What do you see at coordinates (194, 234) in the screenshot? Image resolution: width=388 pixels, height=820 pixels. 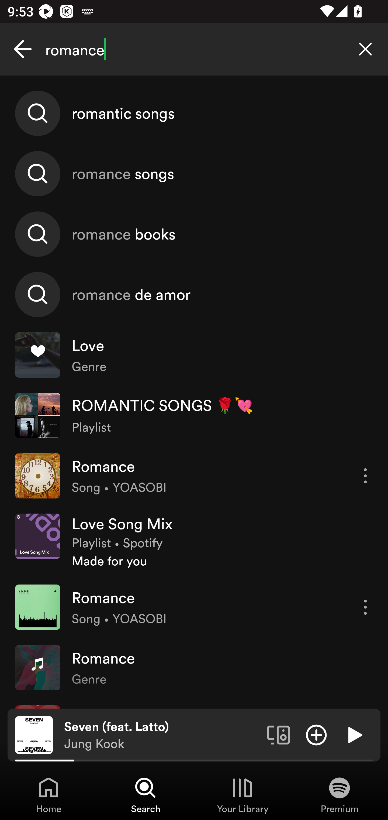 I see `romance books` at bounding box center [194, 234].